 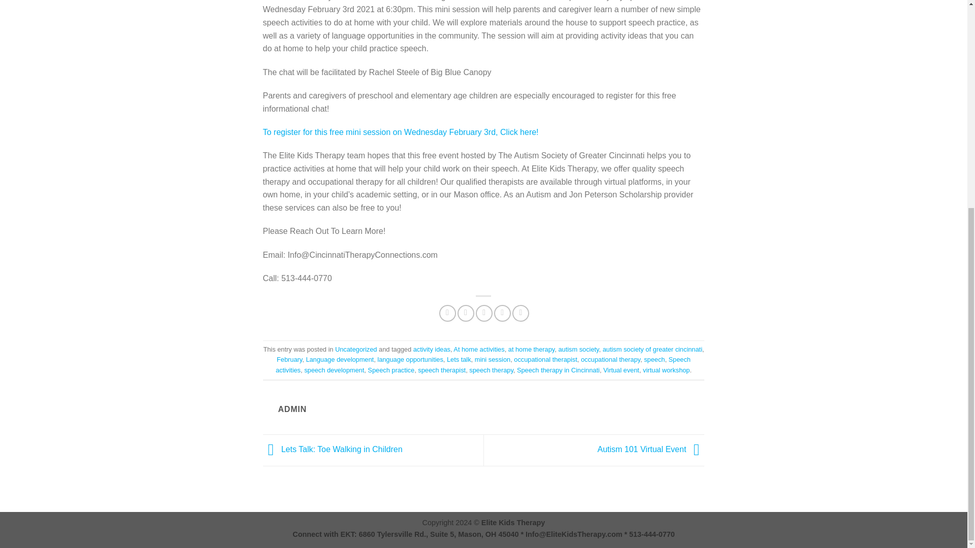 What do you see at coordinates (478, 349) in the screenshot?
I see `At home activities` at bounding box center [478, 349].